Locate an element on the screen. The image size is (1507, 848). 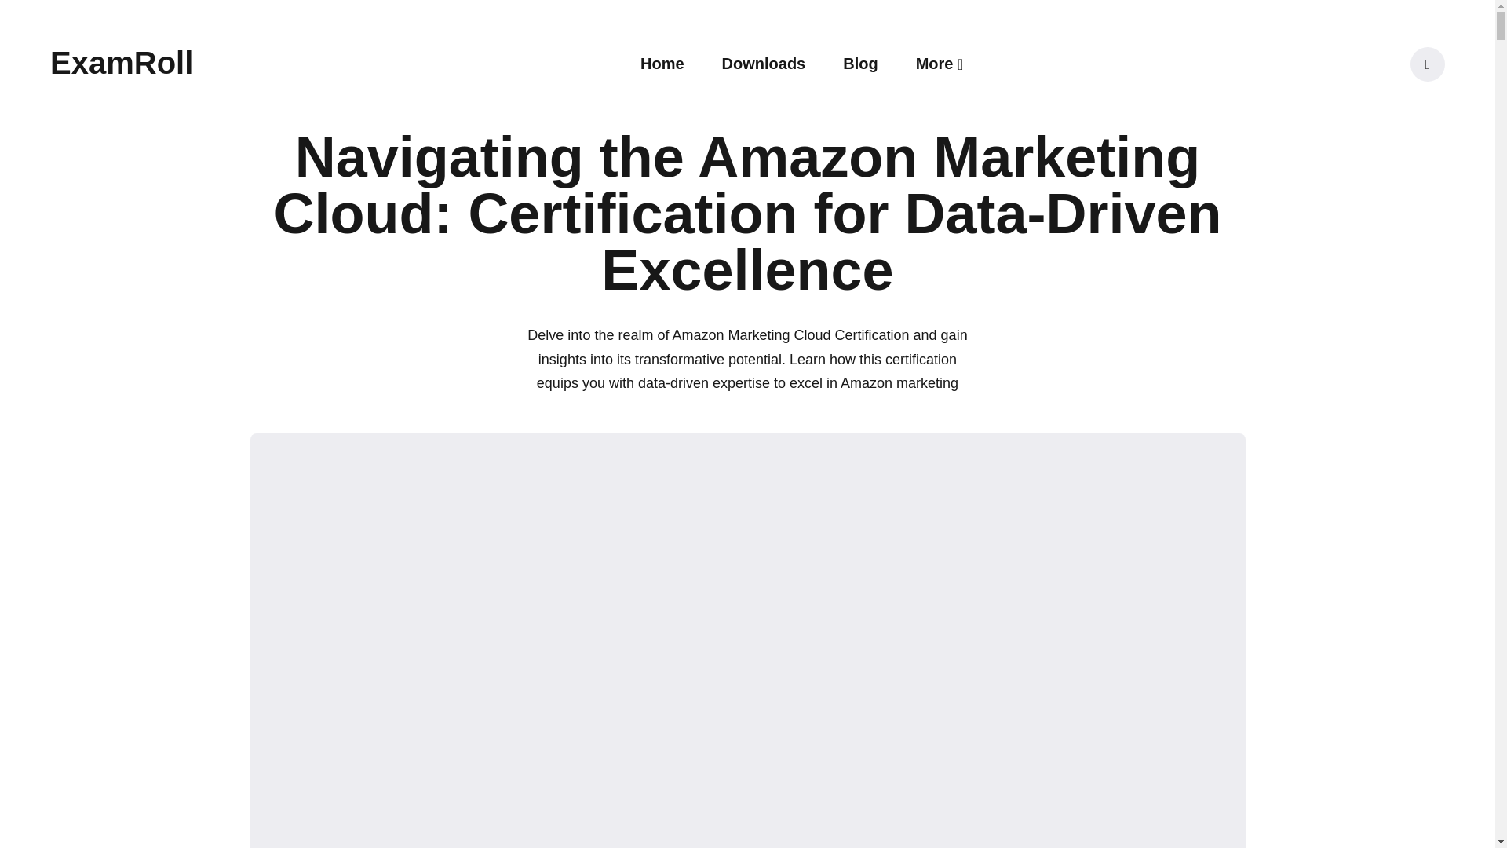
Downloads is located at coordinates (764, 63).